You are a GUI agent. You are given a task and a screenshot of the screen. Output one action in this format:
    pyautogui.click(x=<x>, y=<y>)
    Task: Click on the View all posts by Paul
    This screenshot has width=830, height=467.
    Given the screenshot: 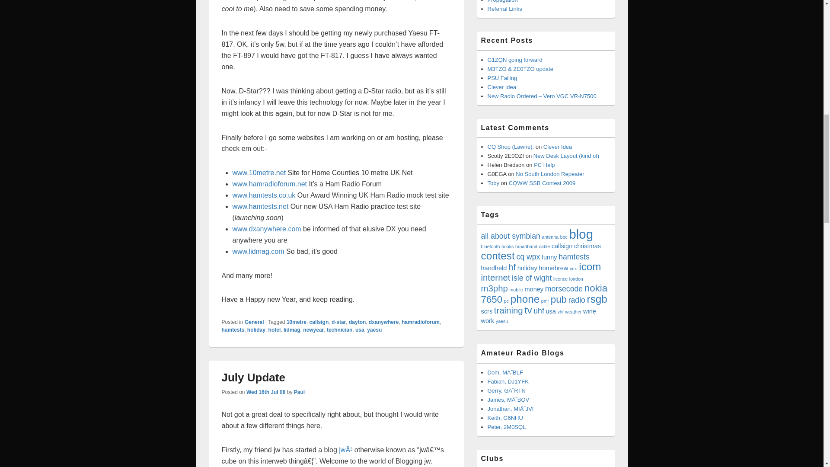 What is the action you would take?
    pyautogui.click(x=299, y=392)
    